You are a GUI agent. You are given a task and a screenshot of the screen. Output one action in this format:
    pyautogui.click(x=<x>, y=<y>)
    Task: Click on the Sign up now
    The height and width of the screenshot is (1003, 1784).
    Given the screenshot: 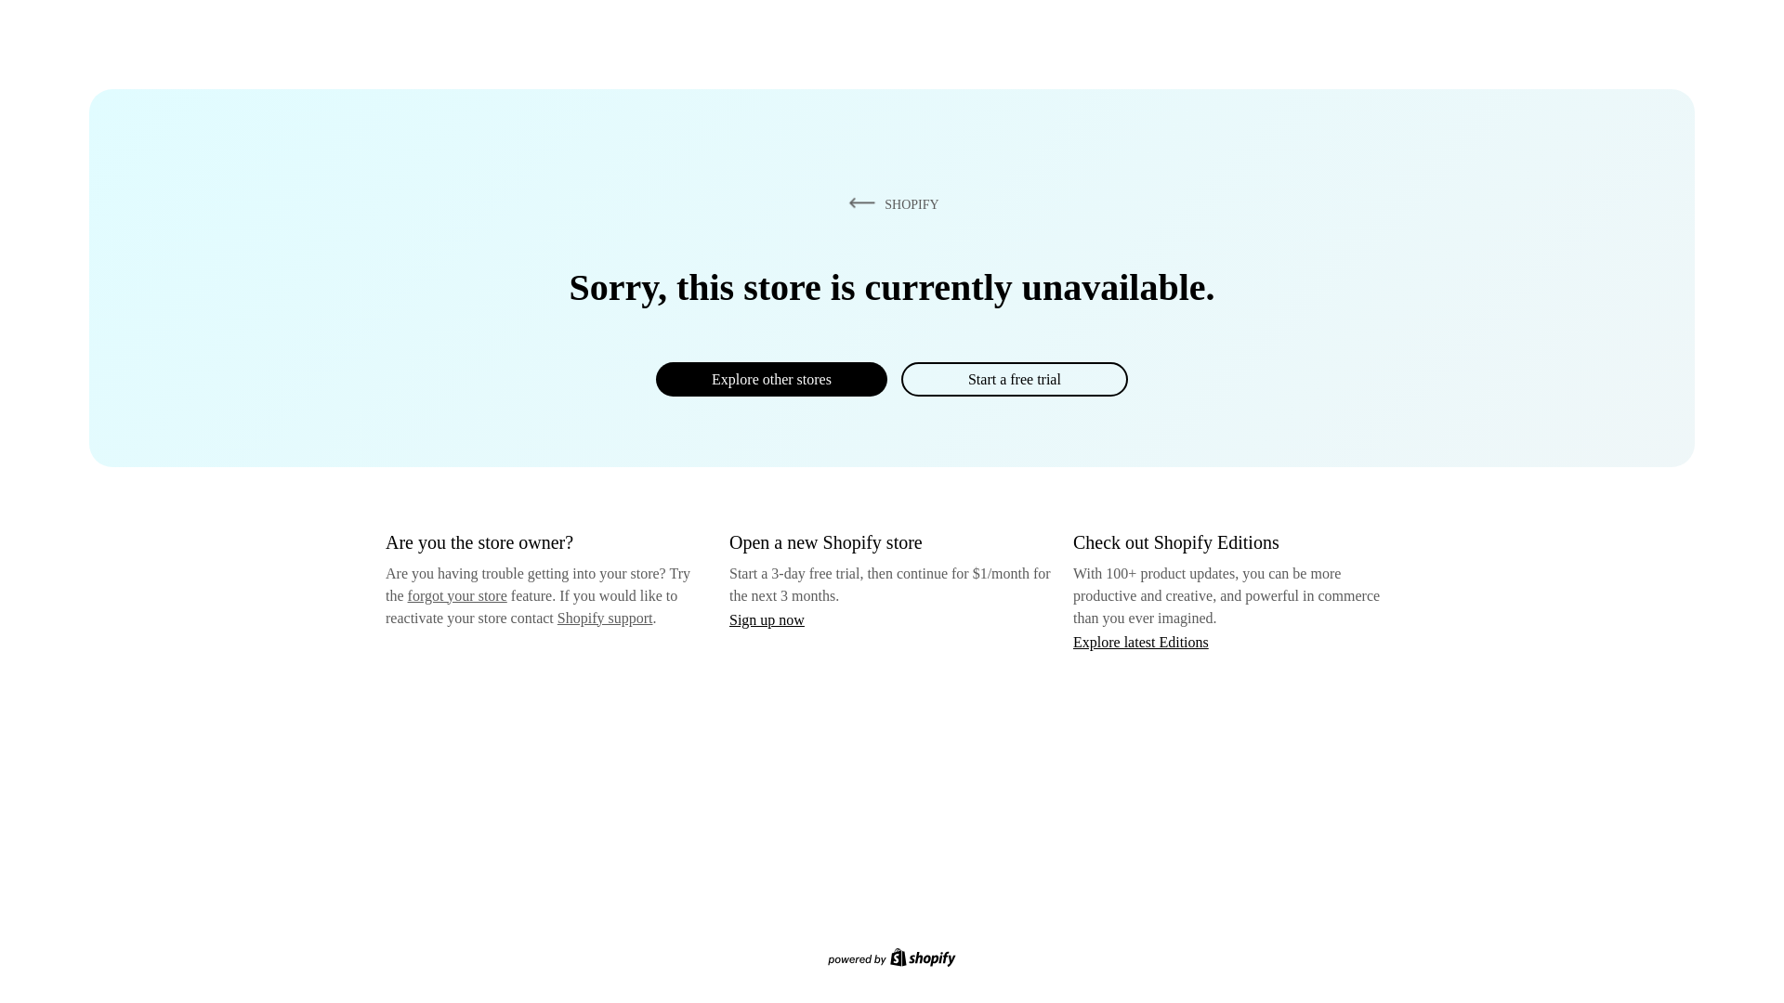 What is the action you would take?
    pyautogui.click(x=767, y=619)
    